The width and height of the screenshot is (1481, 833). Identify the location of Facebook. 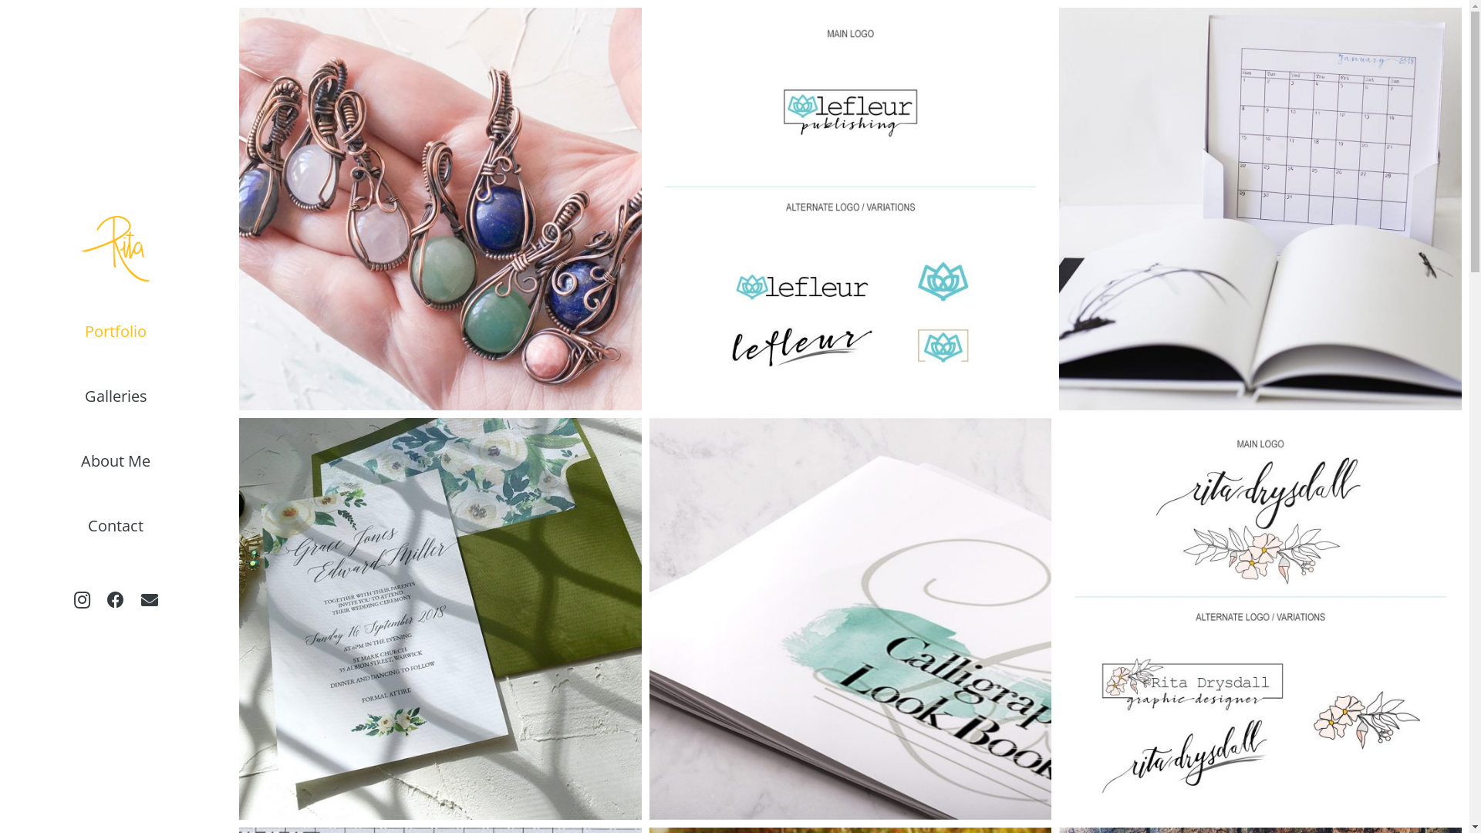
(116, 600).